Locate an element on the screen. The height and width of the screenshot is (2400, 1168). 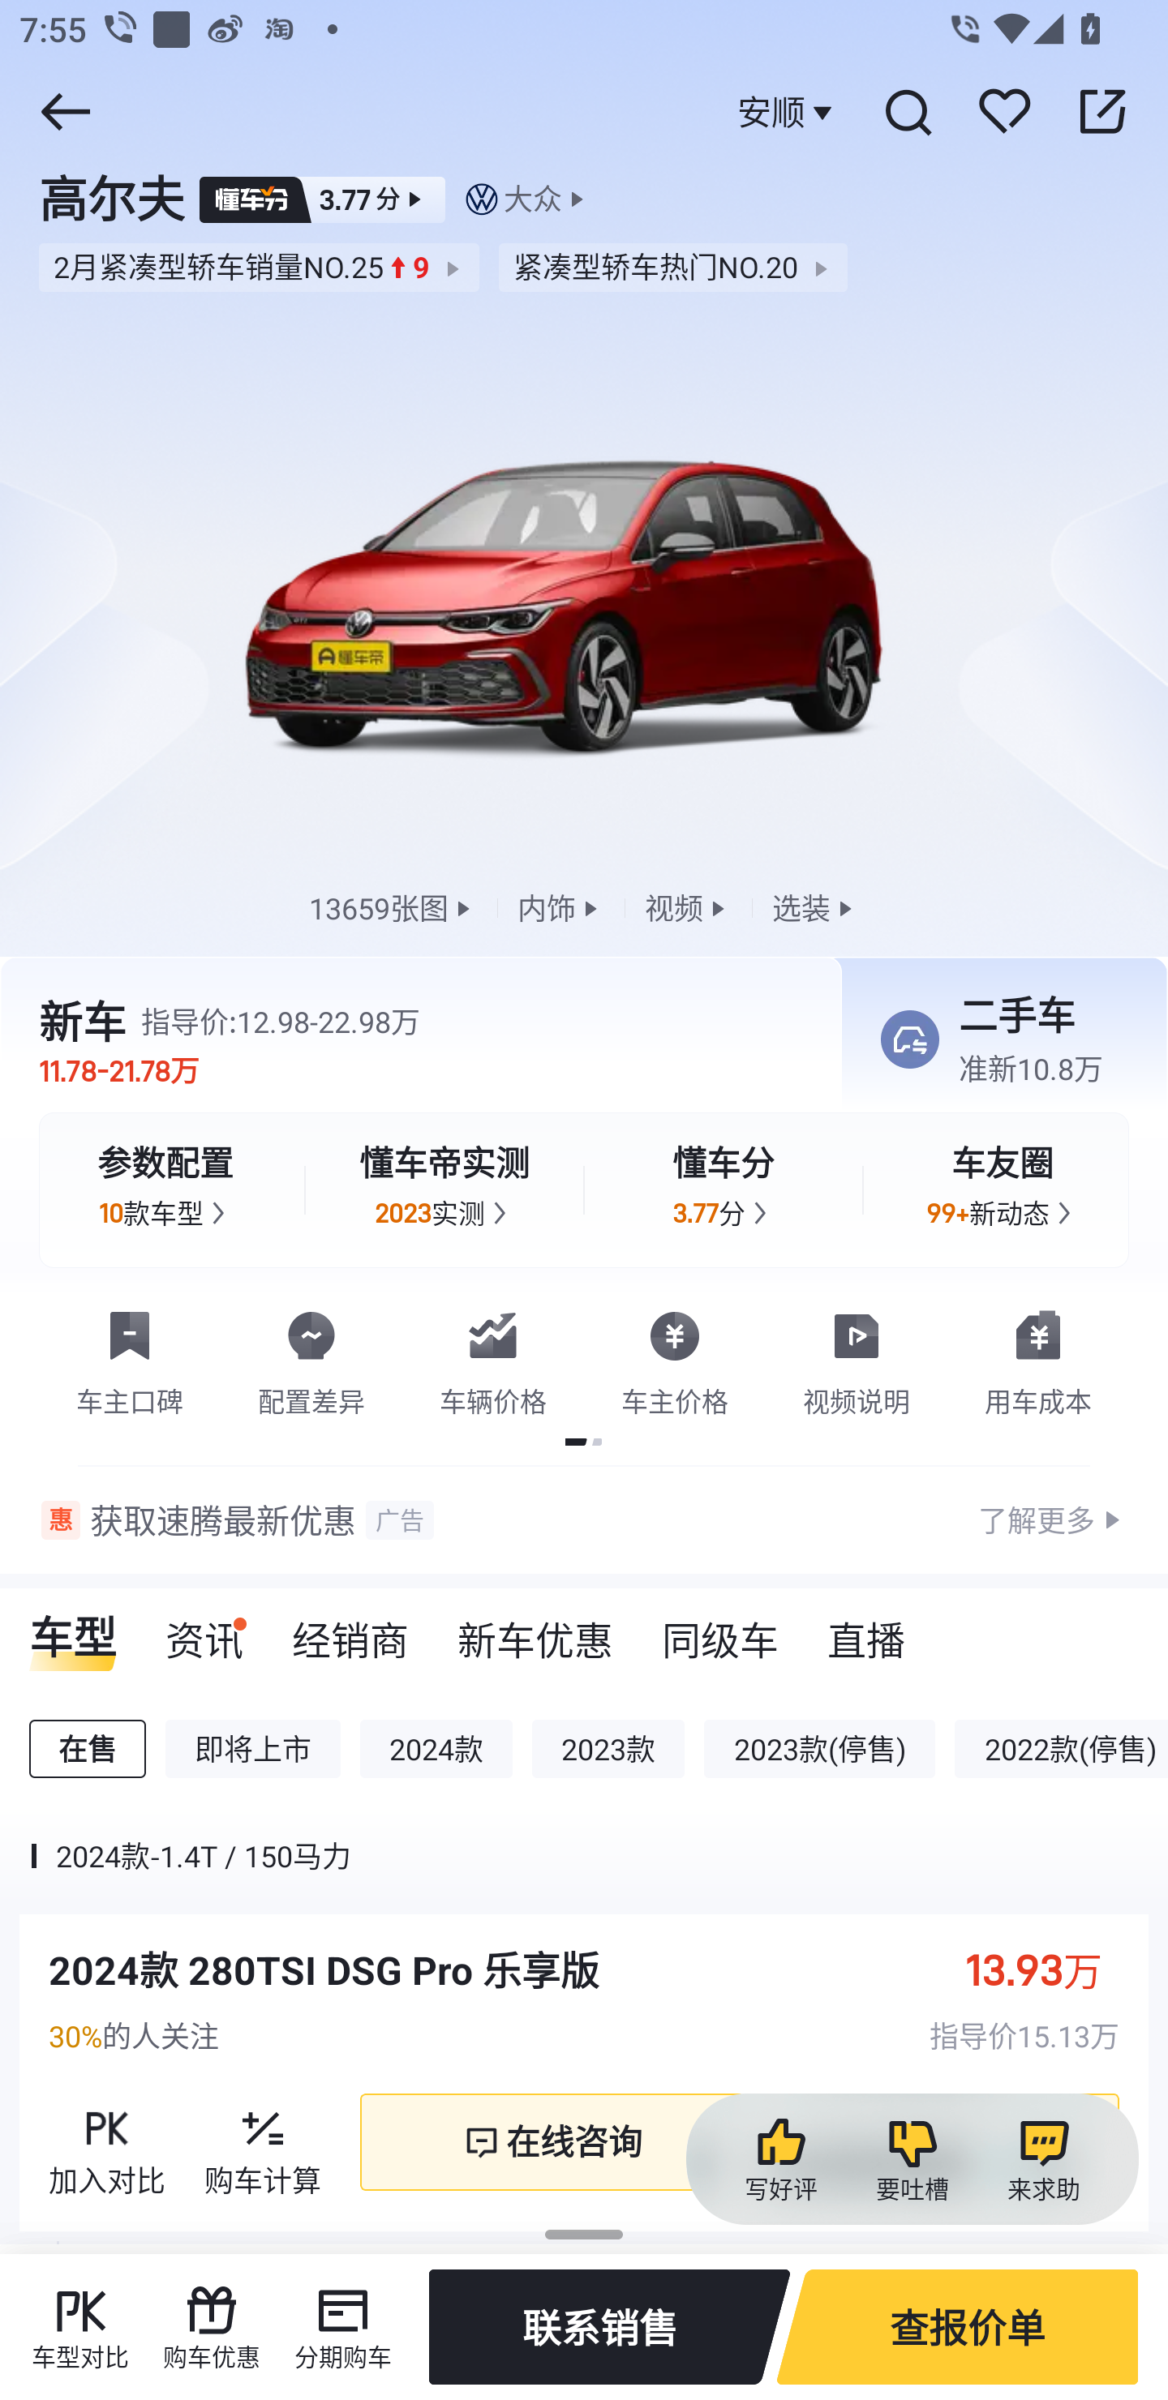
视频 is located at coordinates (688, 906).